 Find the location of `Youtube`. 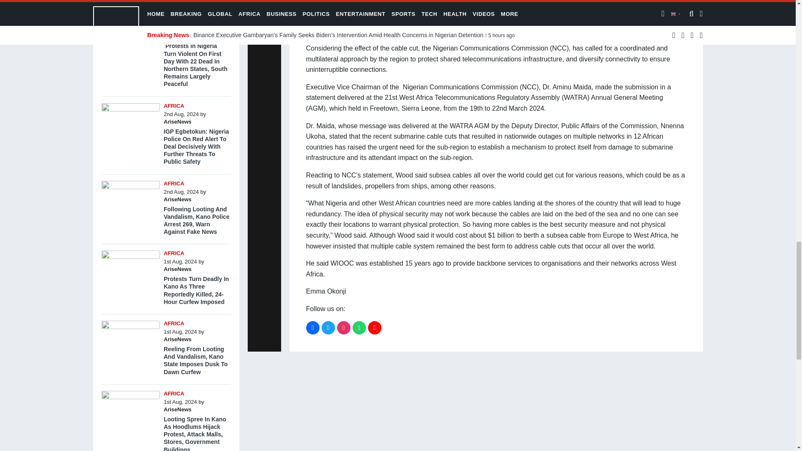

Youtube is located at coordinates (374, 327).